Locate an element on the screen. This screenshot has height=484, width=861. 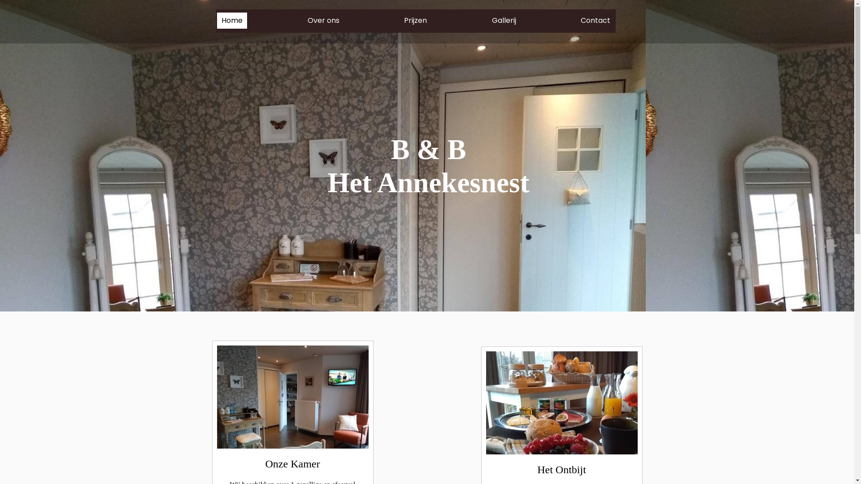
Over ons is located at coordinates (324, 21).